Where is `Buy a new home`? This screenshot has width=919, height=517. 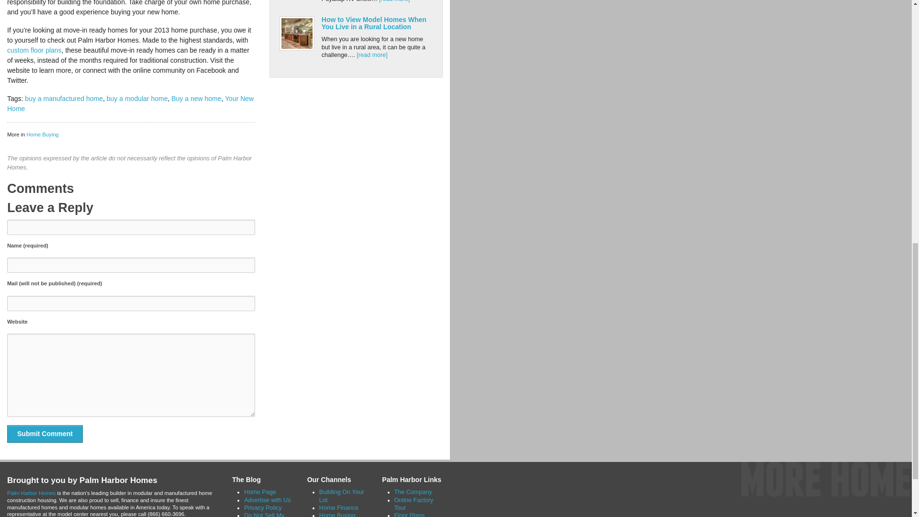
Buy a new home is located at coordinates (196, 98).